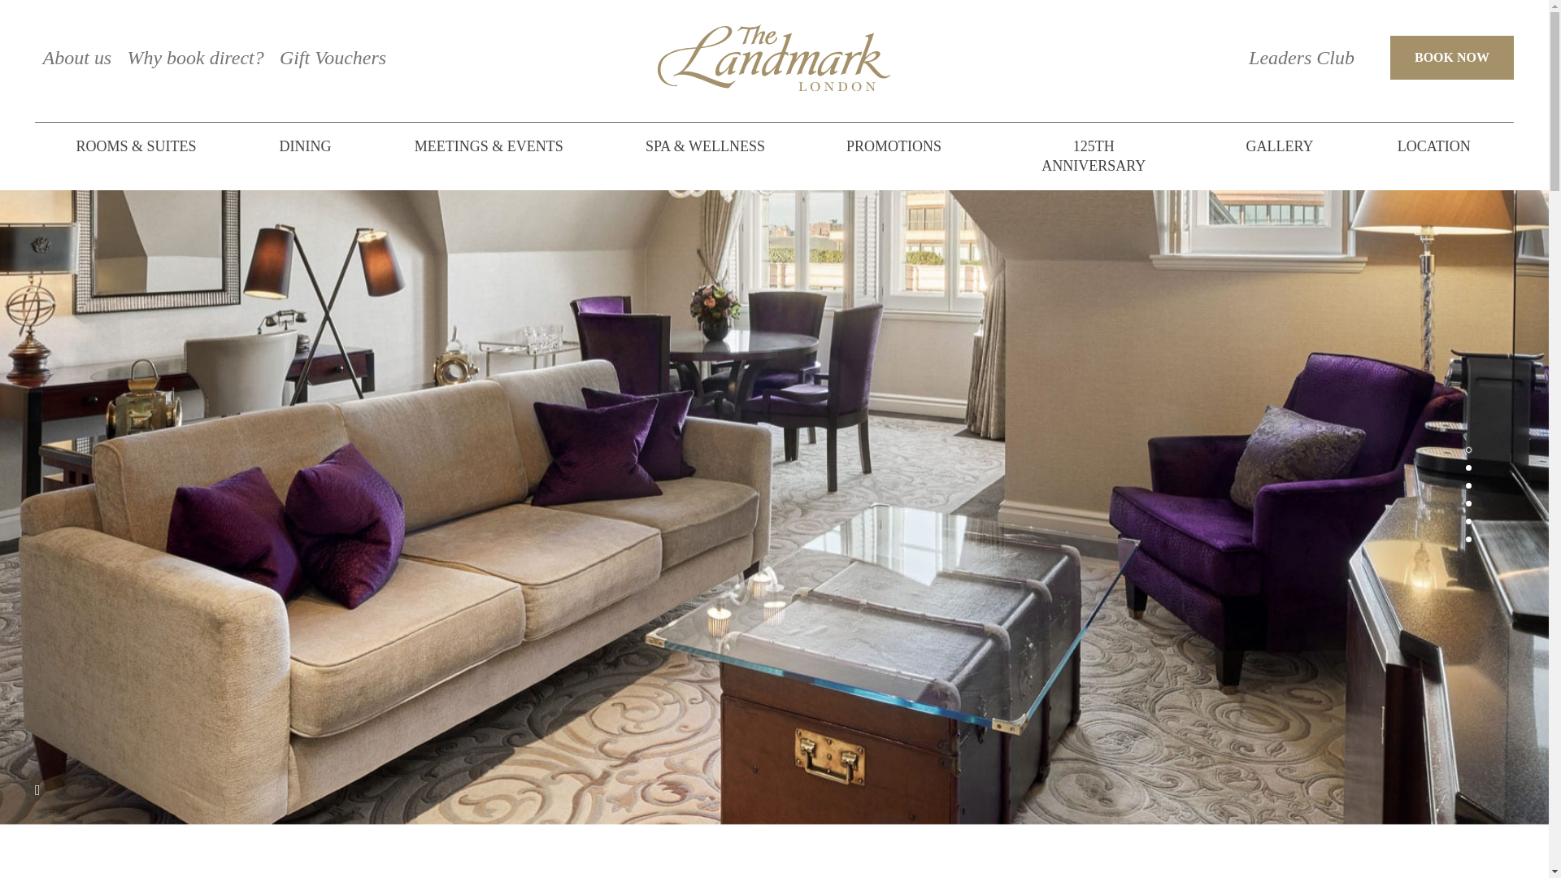 The height and width of the screenshot is (878, 1561). What do you see at coordinates (76, 57) in the screenshot?
I see `About us` at bounding box center [76, 57].